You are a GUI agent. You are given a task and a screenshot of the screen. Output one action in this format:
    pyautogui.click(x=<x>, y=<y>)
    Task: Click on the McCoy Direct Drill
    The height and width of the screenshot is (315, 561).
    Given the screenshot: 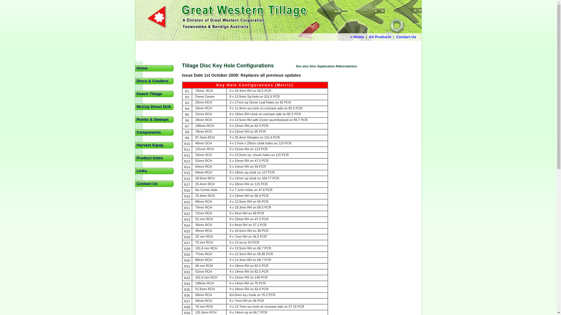 What is the action you would take?
    pyautogui.click(x=155, y=107)
    